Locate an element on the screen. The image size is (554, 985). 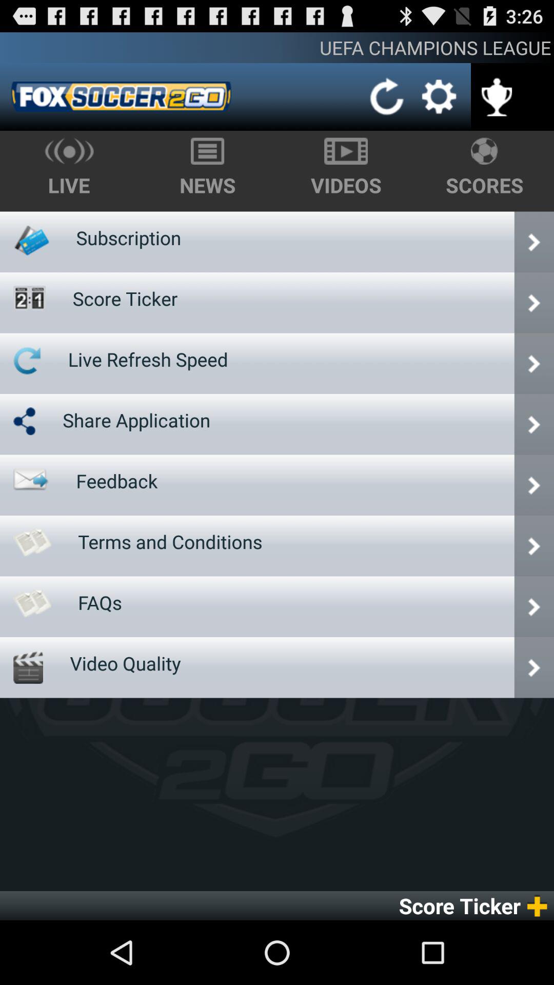
flip until share application app is located at coordinates (136, 420).